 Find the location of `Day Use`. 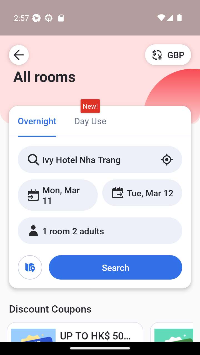

Day Use is located at coordinates (90, 120).